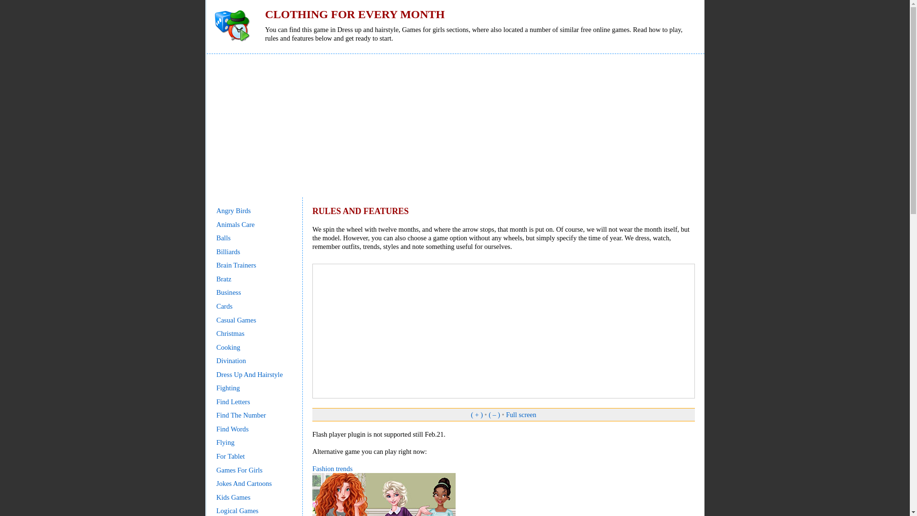 Image resolution: width=917 pixels, height=516 pixels. Describe the element at coordinates (224, 279) in the screenshot. I see `Bratz` at that location.